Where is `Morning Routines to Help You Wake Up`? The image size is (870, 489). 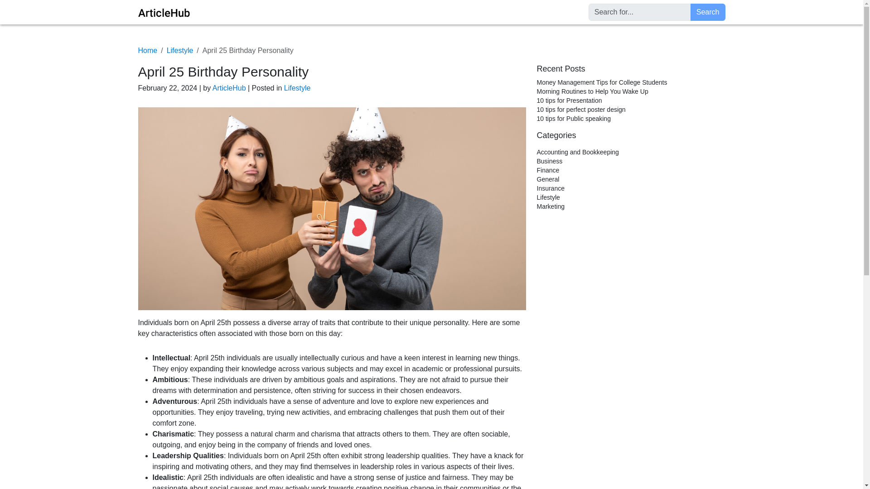
Morning Routines to Help You Wake Up is located at coordinates (592, 91).